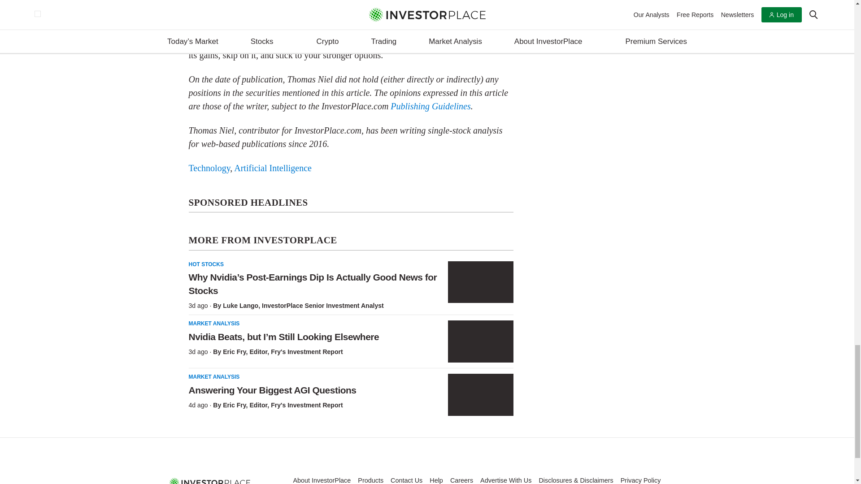 This screenshot has height=484, width=861. Describe the element at coordinates (273, 168) in the screenshot. I see `Articles from Artificial Intelligence industry` at that location.